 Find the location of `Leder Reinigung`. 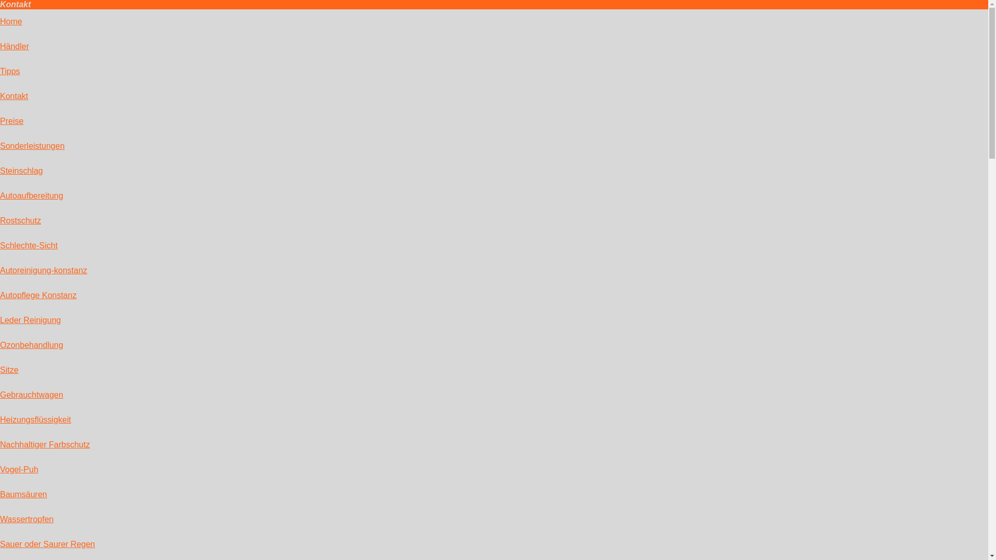

Leder Reinigung is located at coordinates (30, 320).